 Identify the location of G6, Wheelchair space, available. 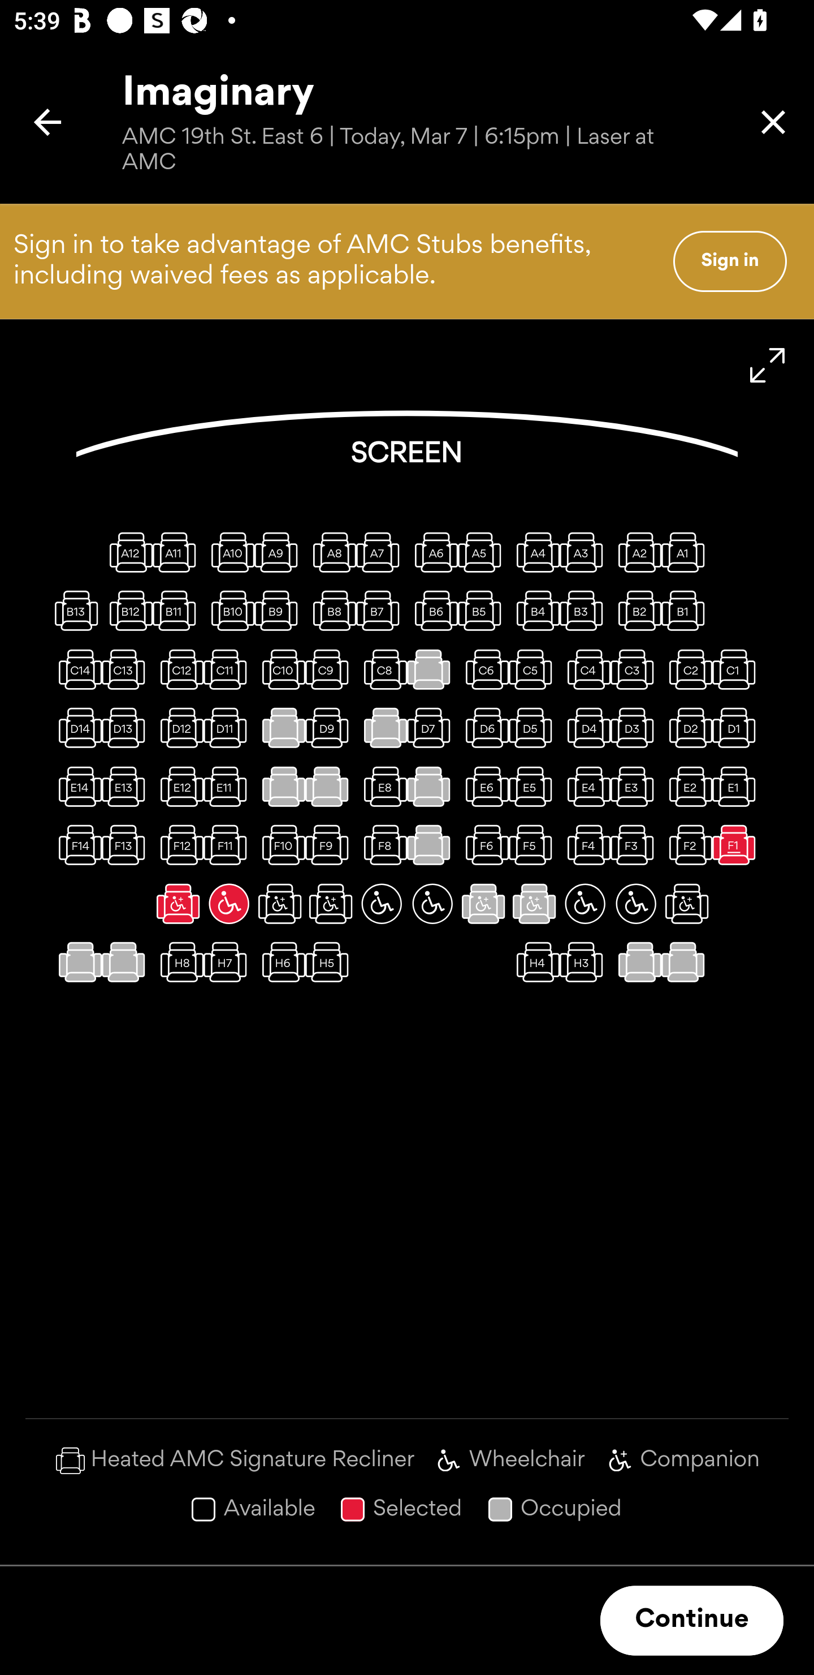
(432, 903).